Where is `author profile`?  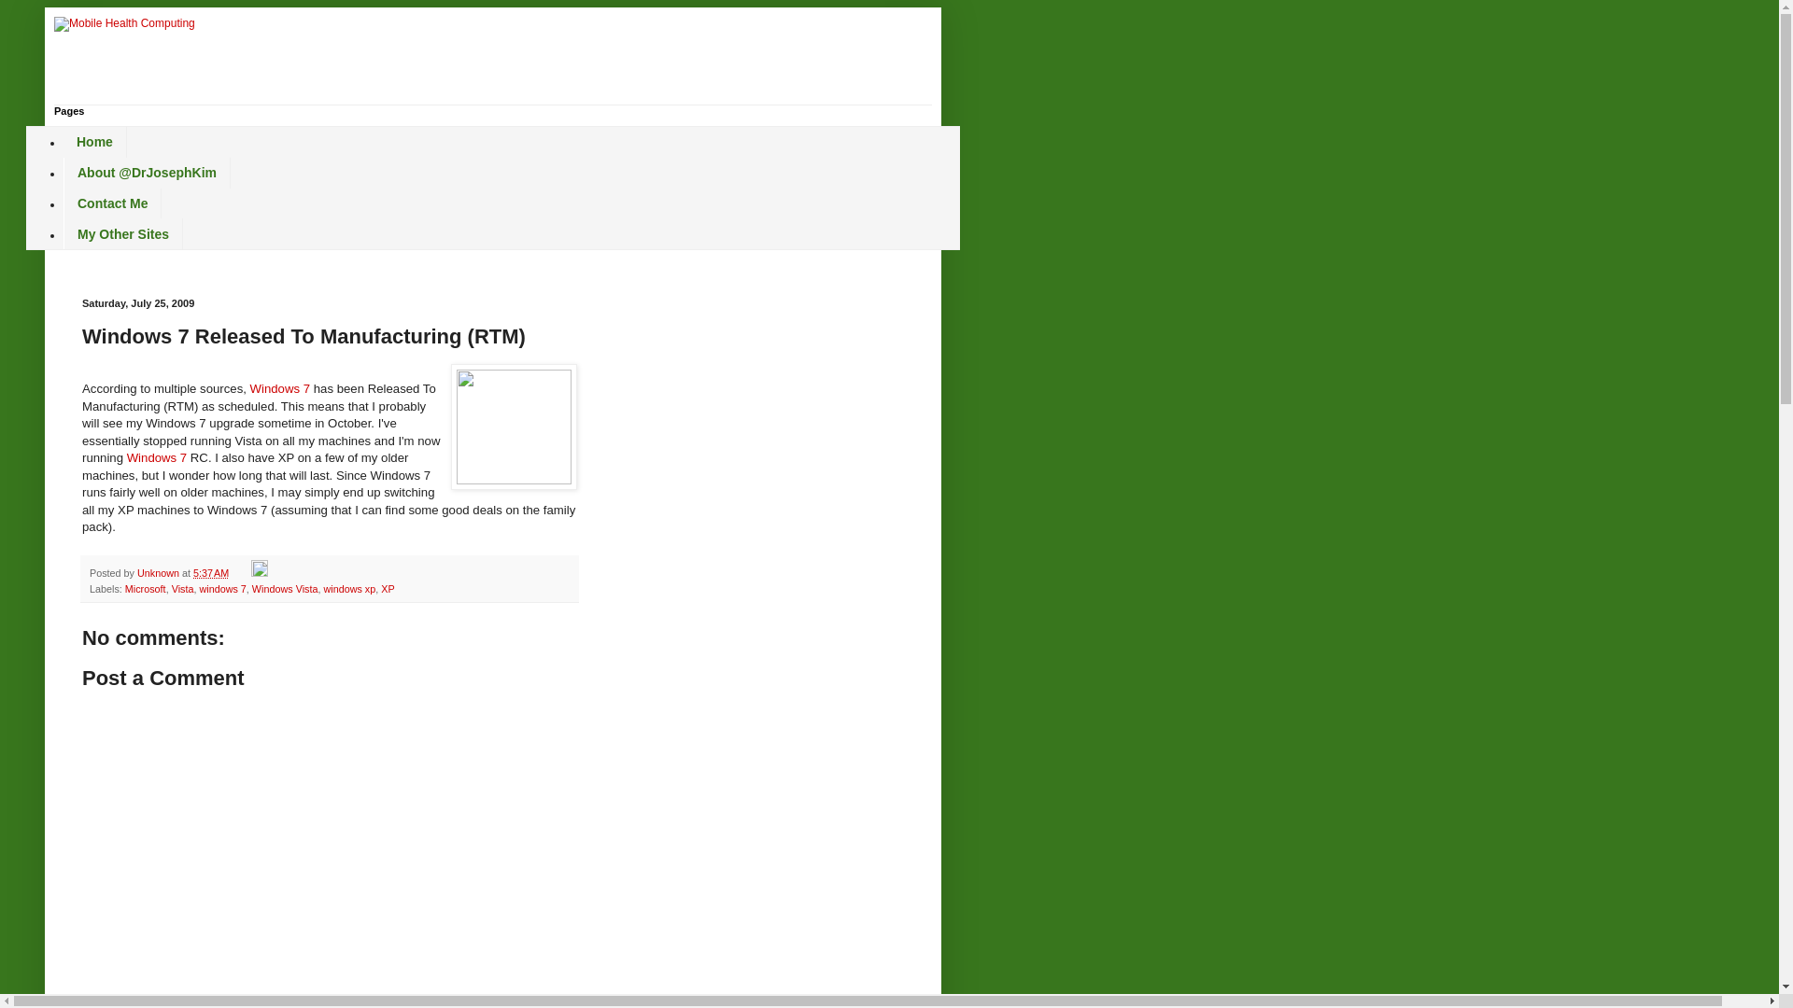
author profile is located at coordinates (160, 573).